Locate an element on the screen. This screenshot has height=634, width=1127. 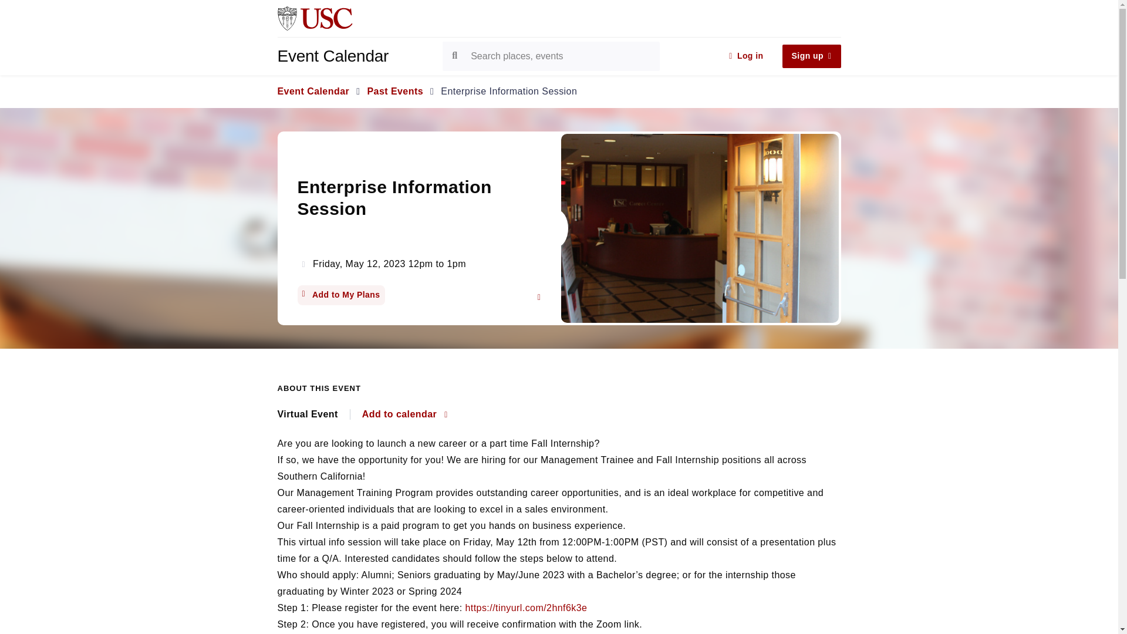
Log in is located at coordinates (745, 56).